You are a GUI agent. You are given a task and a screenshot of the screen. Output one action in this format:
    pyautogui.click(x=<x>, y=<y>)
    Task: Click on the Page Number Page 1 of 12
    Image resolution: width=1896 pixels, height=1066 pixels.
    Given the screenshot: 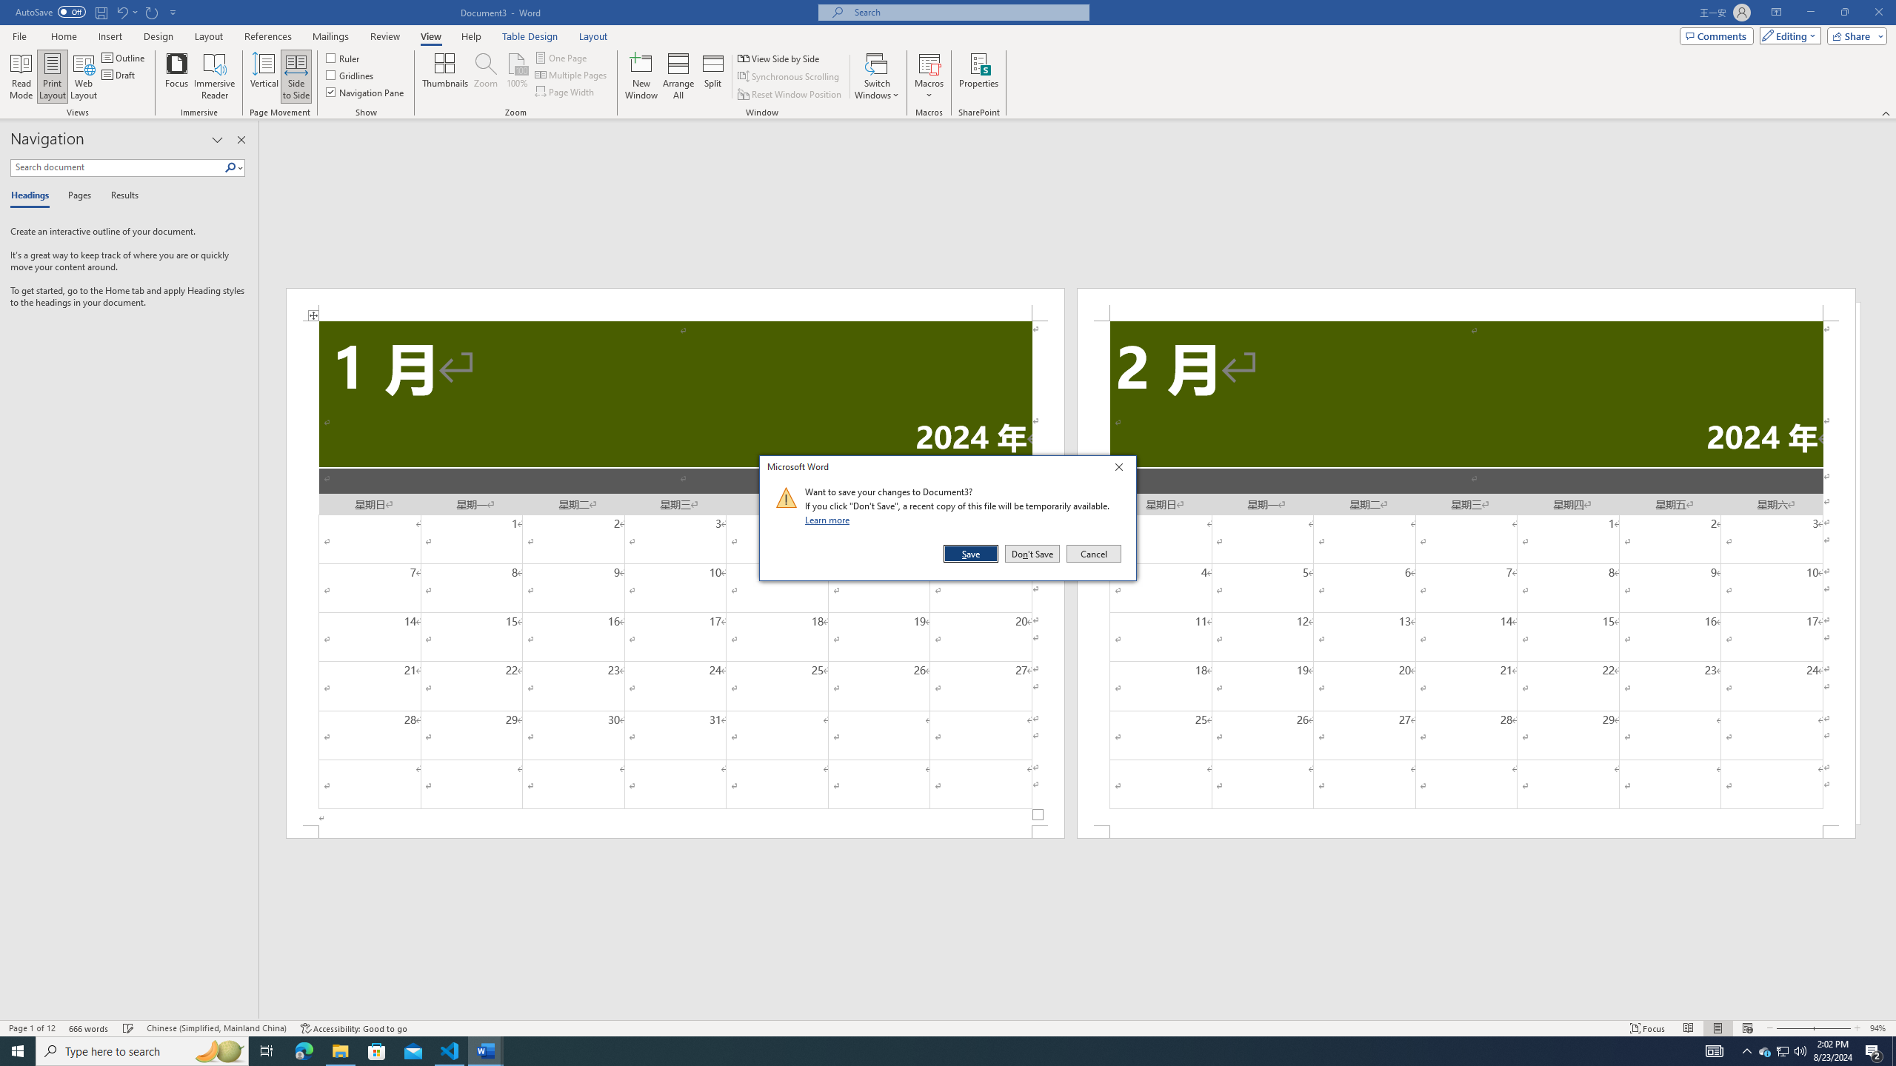 What is the action you would take?
    pyautogui.click(x=32, y=1028)
    